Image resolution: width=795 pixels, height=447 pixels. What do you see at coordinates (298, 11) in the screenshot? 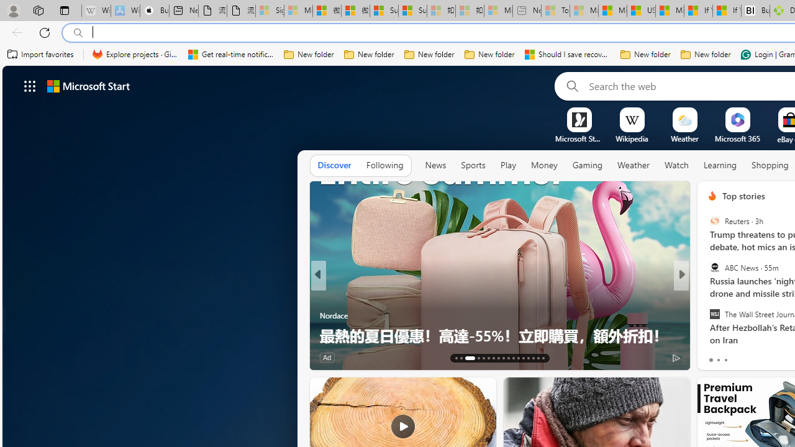
I see `Microsoft Services Agreement - Sleeping` at bounding box center [298, 11].